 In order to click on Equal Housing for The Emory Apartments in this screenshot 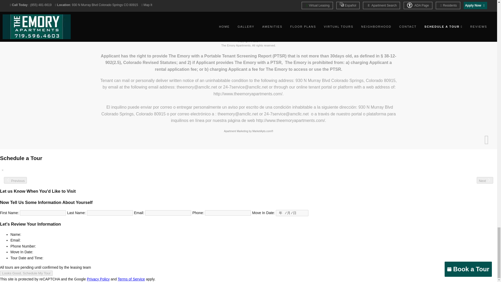, I will do `click(239, 1)`.